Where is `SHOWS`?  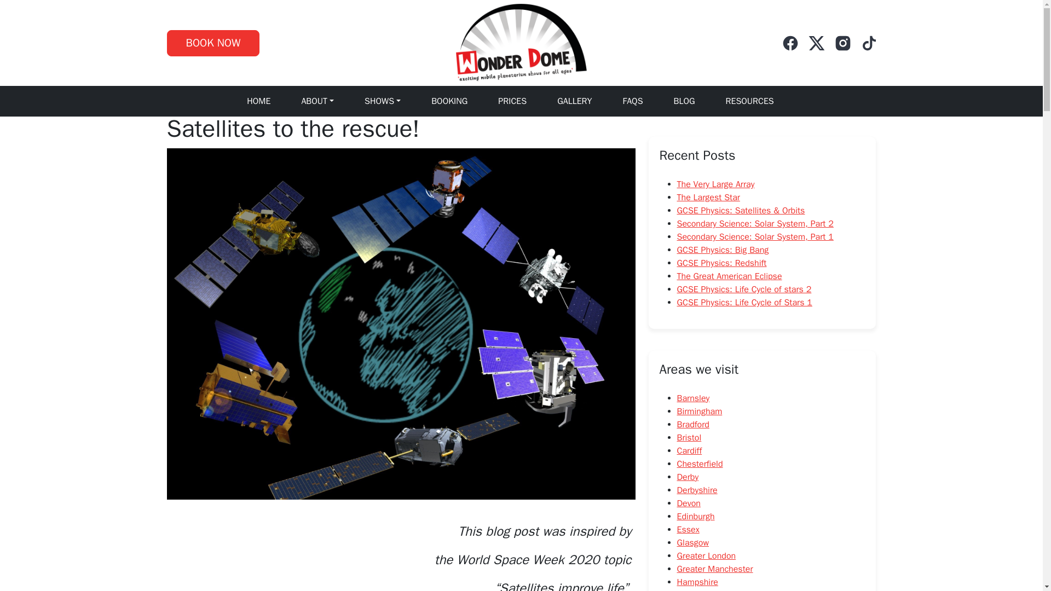 SHOWS is located at coordinates (382, 101).